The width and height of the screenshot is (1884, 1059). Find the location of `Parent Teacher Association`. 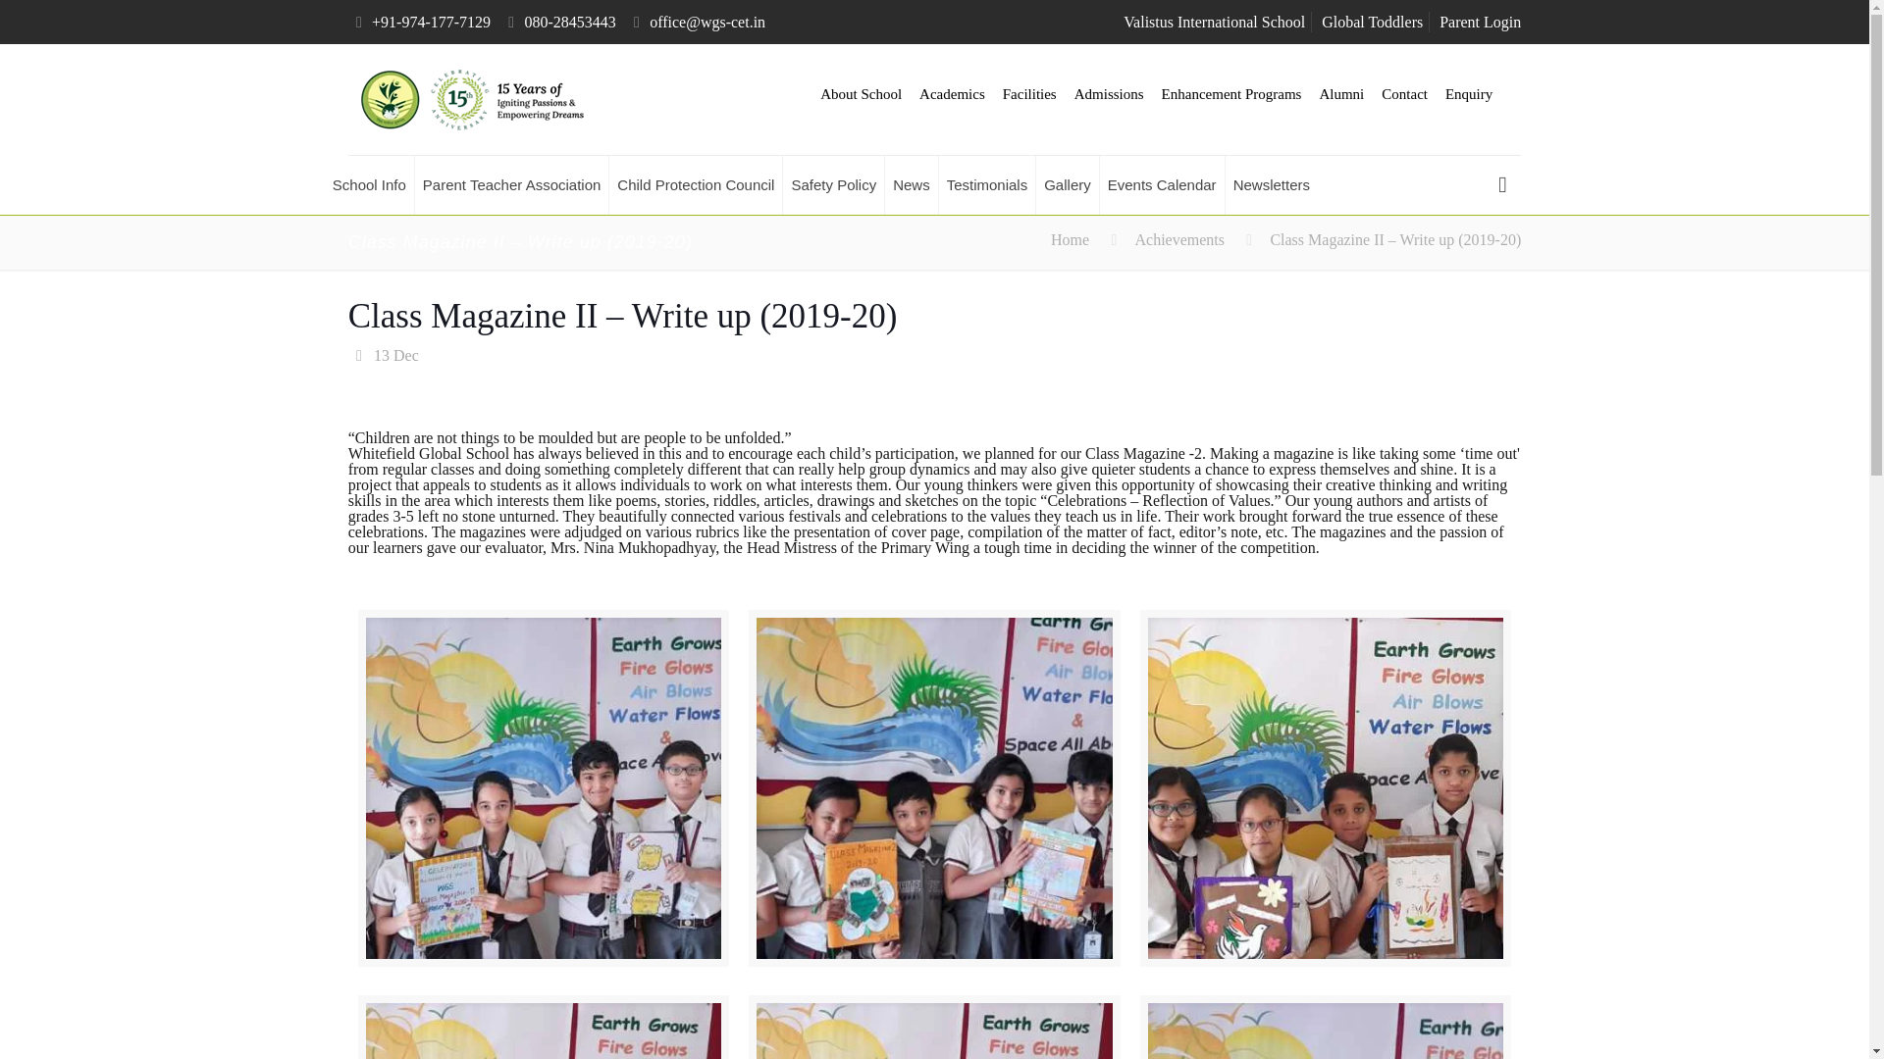

Parent Teacher Association is located at coordinates (512, 184).